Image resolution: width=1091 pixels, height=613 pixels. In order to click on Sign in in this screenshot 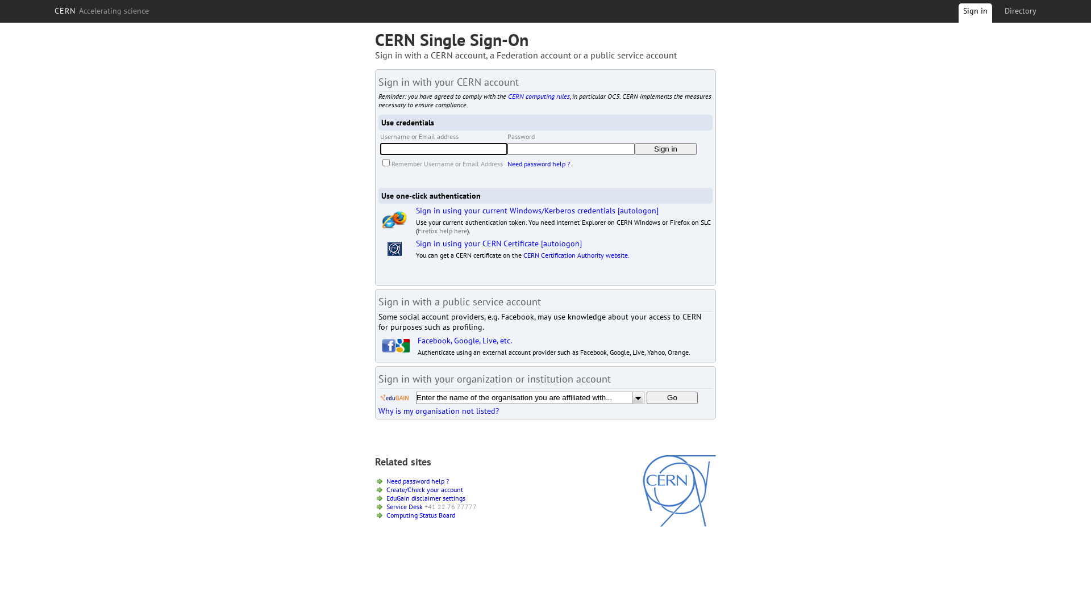, I will do `click(975, 15)`.